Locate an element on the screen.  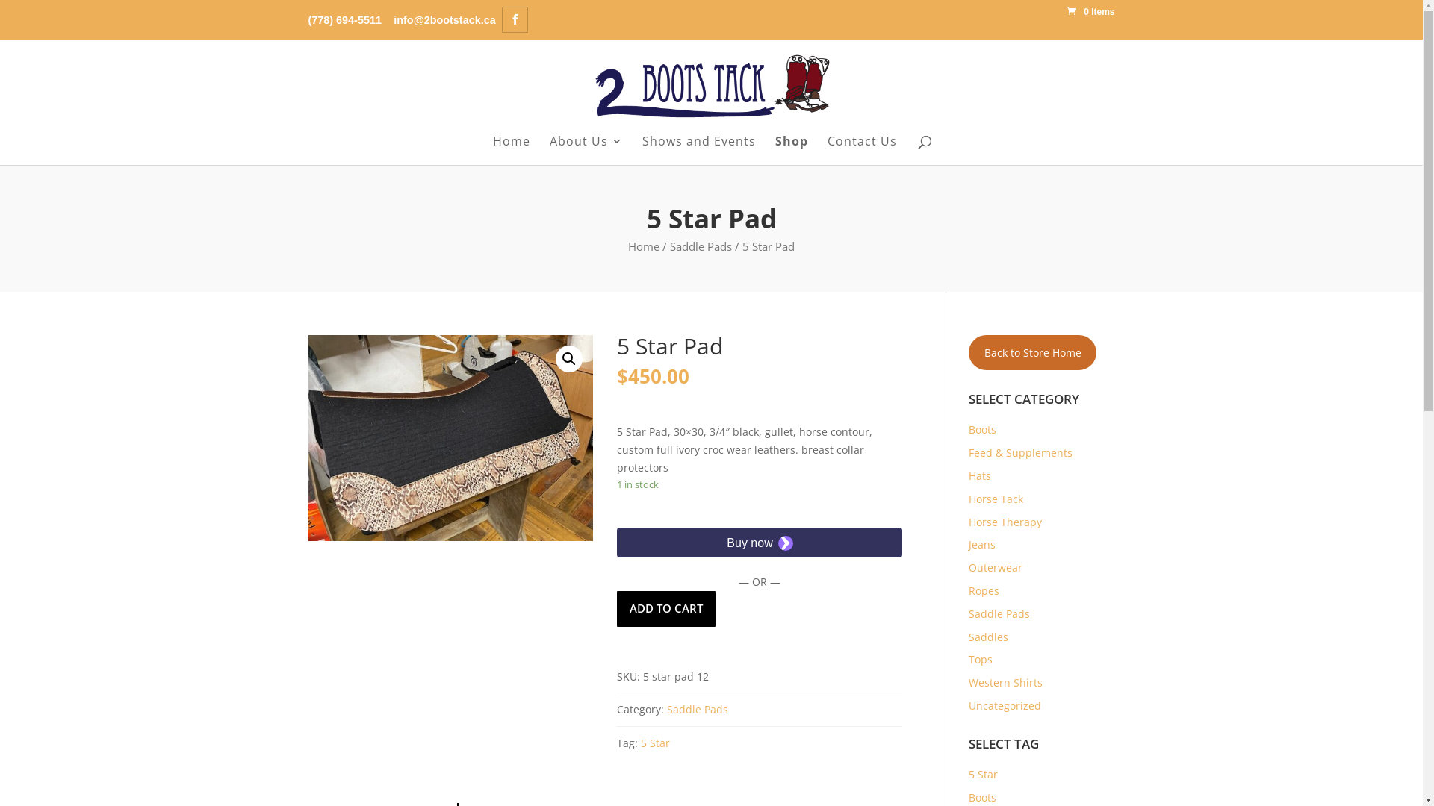
IMG_8491 is located at coordinates (450, 438).